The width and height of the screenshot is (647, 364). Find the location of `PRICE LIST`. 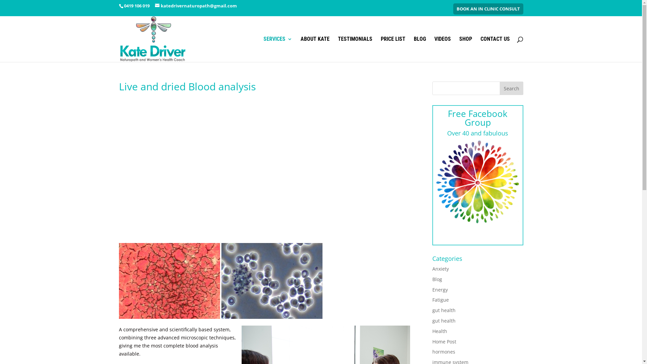

PRICE LIST is located at coordinates (393, 49).